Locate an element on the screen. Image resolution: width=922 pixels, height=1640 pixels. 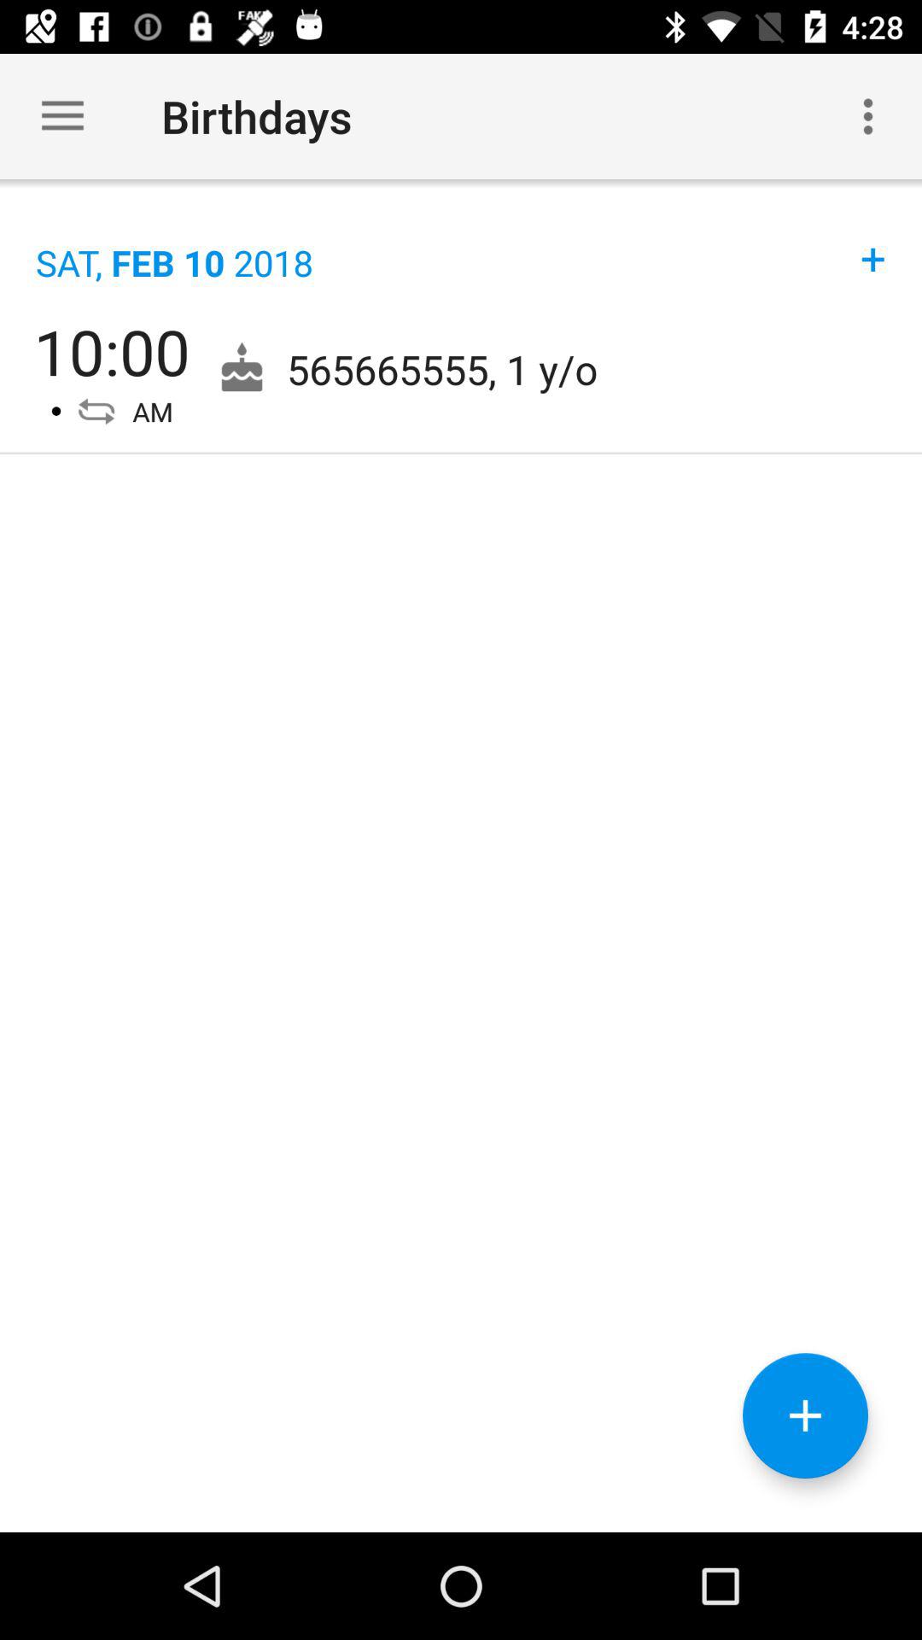
press + item is located at coordinates (873, 241).